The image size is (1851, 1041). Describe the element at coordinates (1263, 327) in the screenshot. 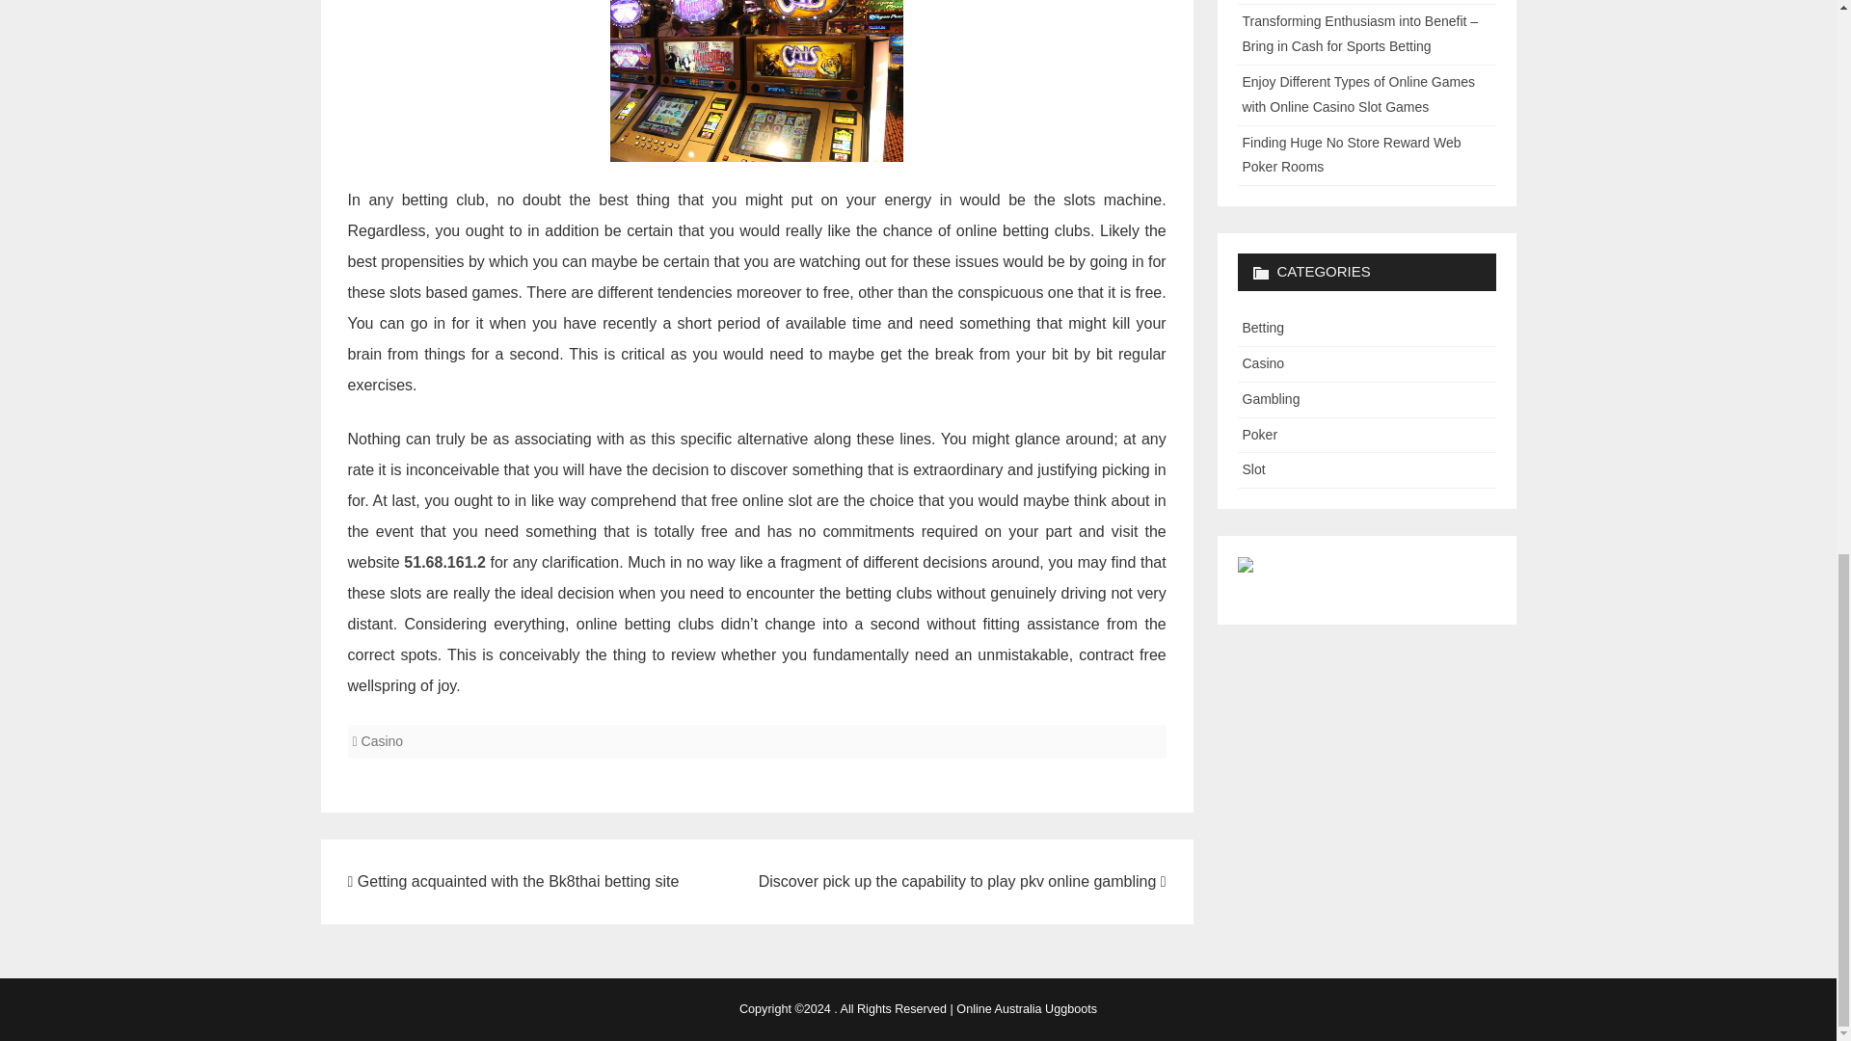

I see `Betting` at that location.